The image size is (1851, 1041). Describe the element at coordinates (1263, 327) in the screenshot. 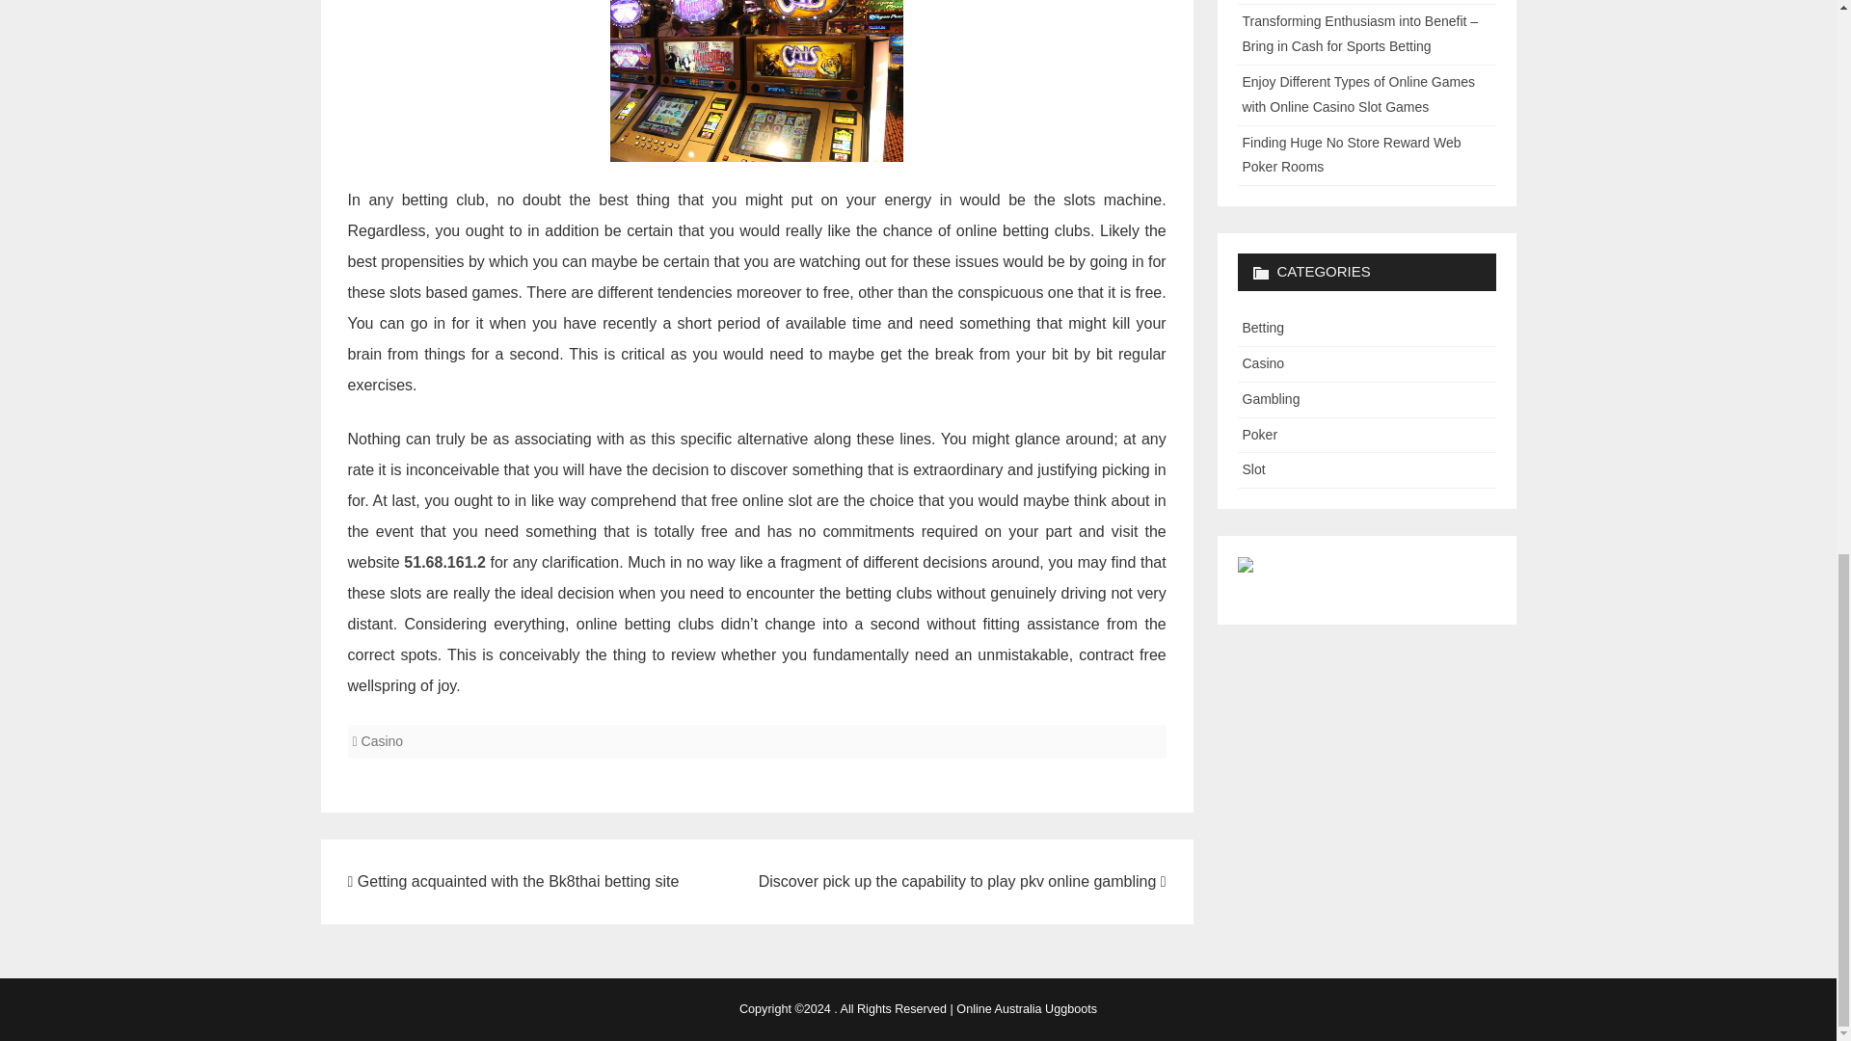

I see `Betting` at that location.